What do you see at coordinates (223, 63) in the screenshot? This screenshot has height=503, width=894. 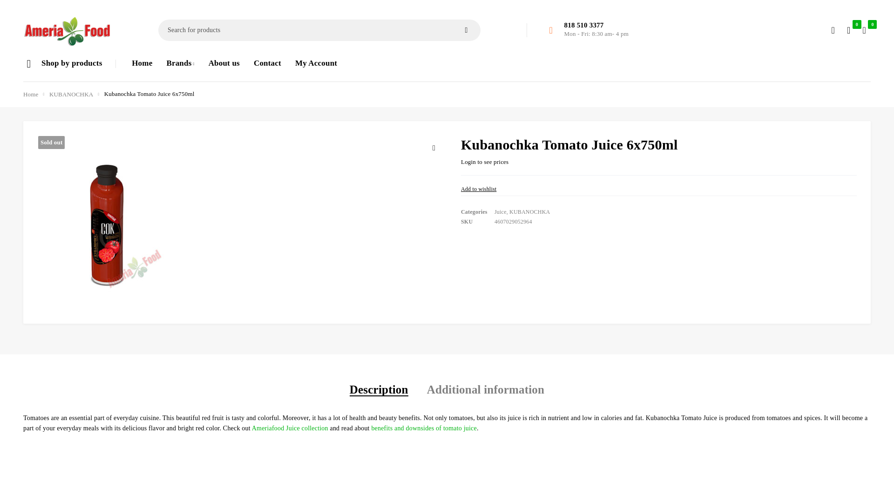 I see `About us` at bounding box center [223, 63].